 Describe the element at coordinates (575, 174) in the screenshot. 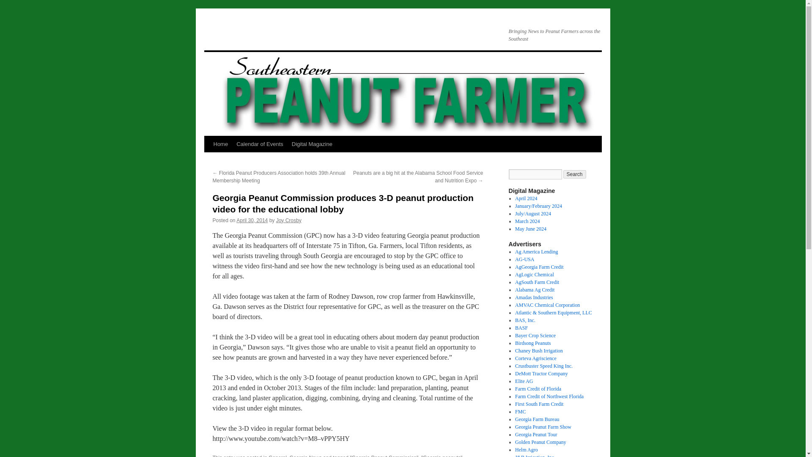

I see `Search` at that location.